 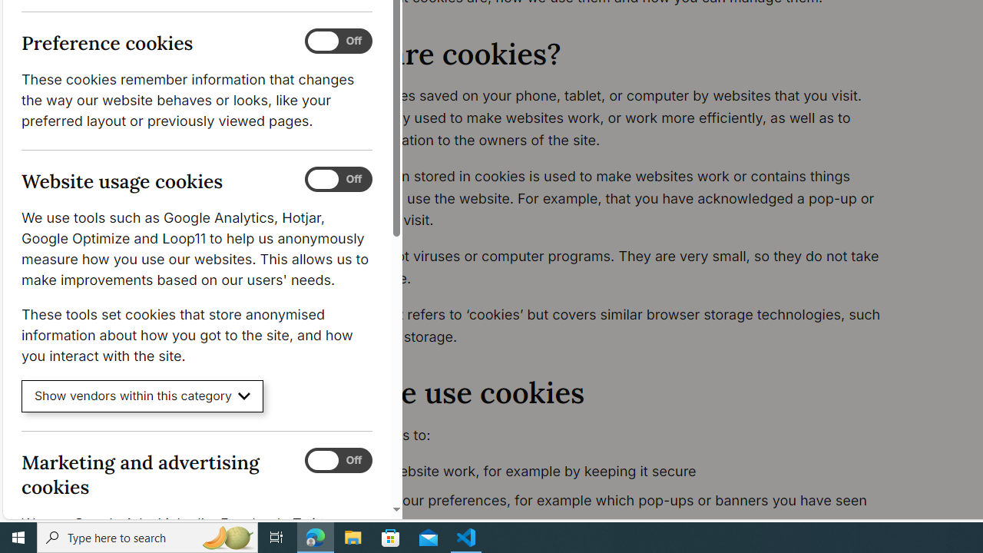 What do you see at coordinates (611, 472) in the screenshot?
I see `make our website work, for example by keeping it secure` at bounding box center [611, 472].